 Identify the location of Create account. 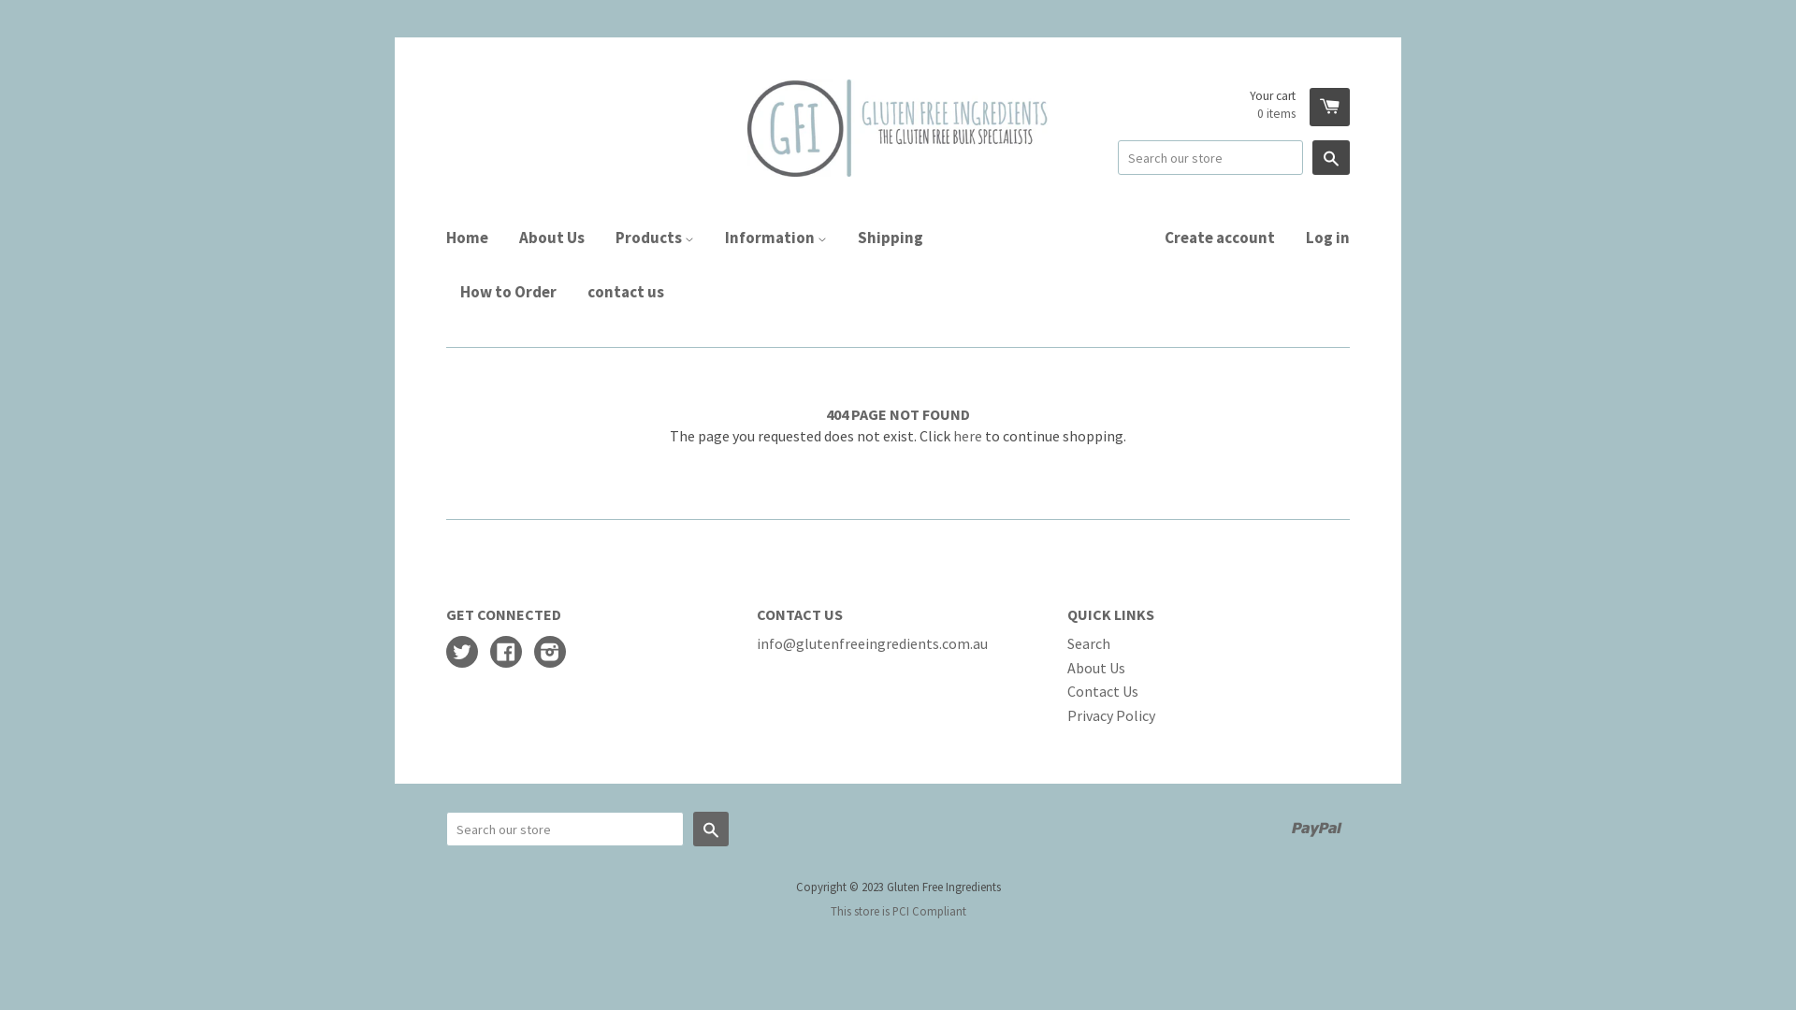
(1220, 238).